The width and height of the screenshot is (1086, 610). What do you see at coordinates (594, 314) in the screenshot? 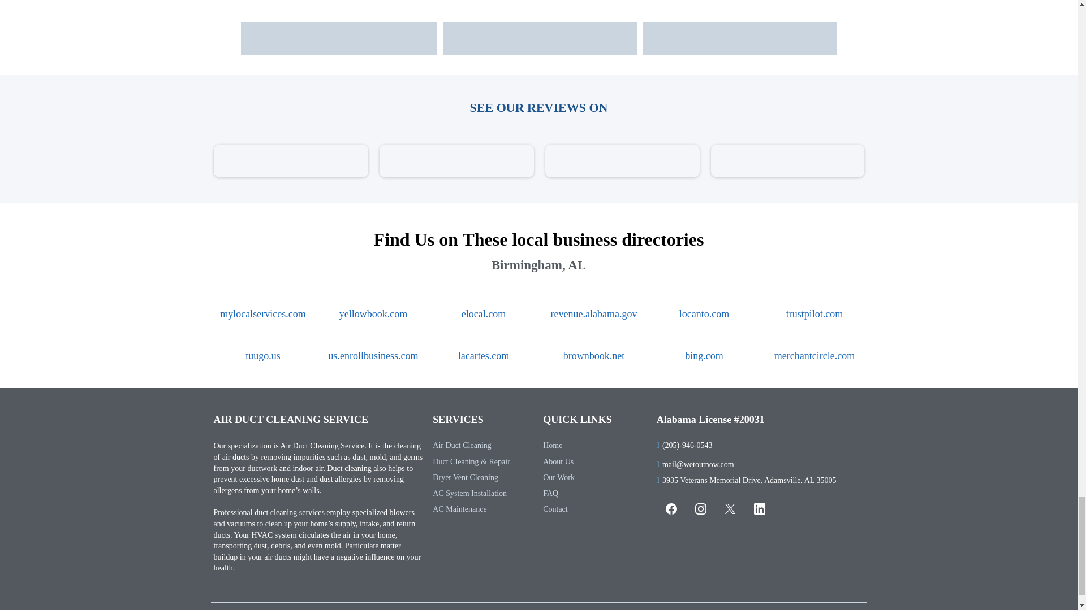
I see `revenue.alabama.gov` at bounding box center [594, 314].